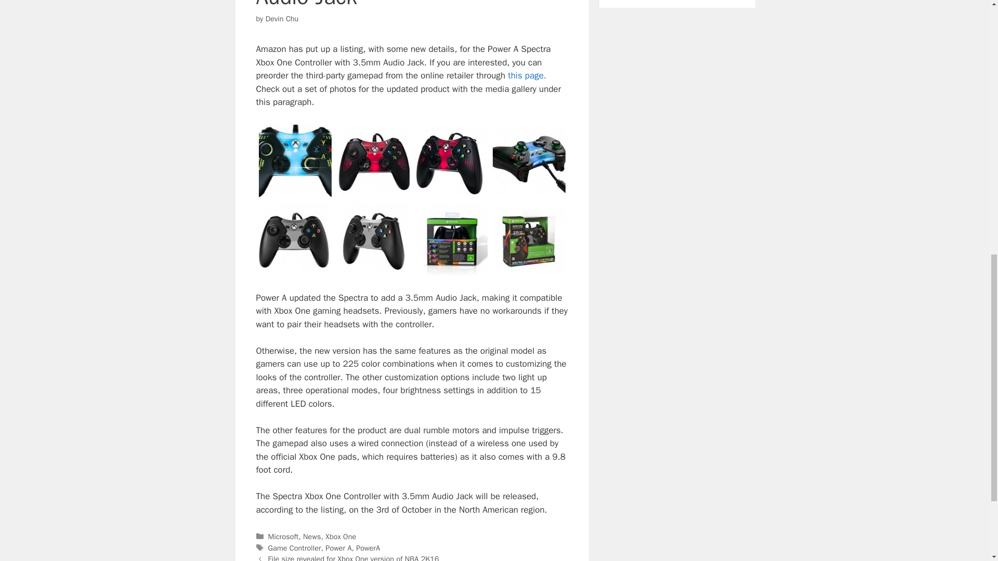 This screenshot has width=998, height=561. What do you see at coordinates (368, 547) in the screenshot?
I see `PowerA` at bounding box center [368, 547].